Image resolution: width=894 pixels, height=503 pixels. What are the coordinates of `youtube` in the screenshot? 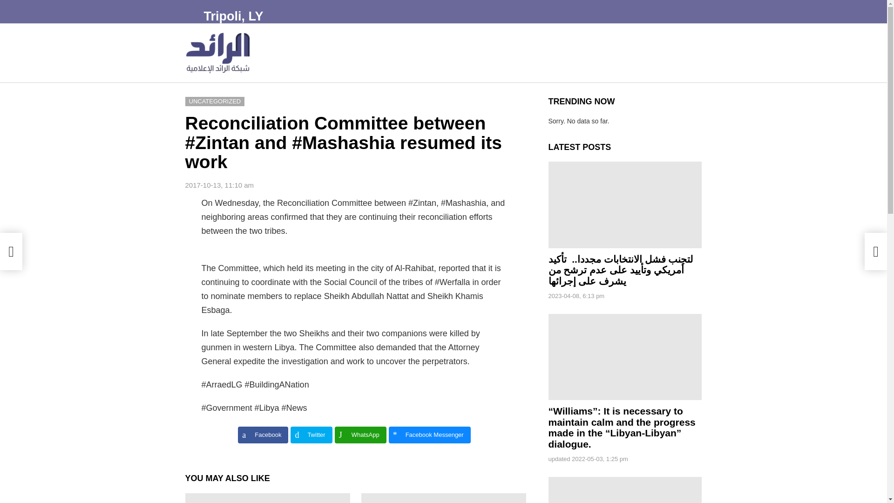 It's located at (685, 36).